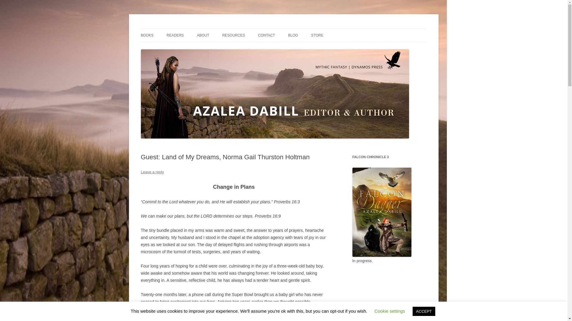  I want to click on 32 FREE HOW-TO WRITE FANTASY PDFS, so click(252, 52).